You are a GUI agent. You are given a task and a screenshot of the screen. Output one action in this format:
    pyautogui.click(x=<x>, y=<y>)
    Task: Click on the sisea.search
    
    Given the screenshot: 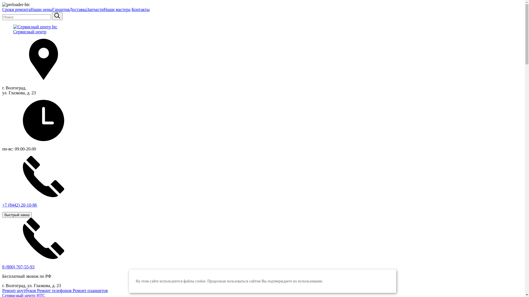 What is the action you would take?
    pyautogui.click(x=57, y=16)
    